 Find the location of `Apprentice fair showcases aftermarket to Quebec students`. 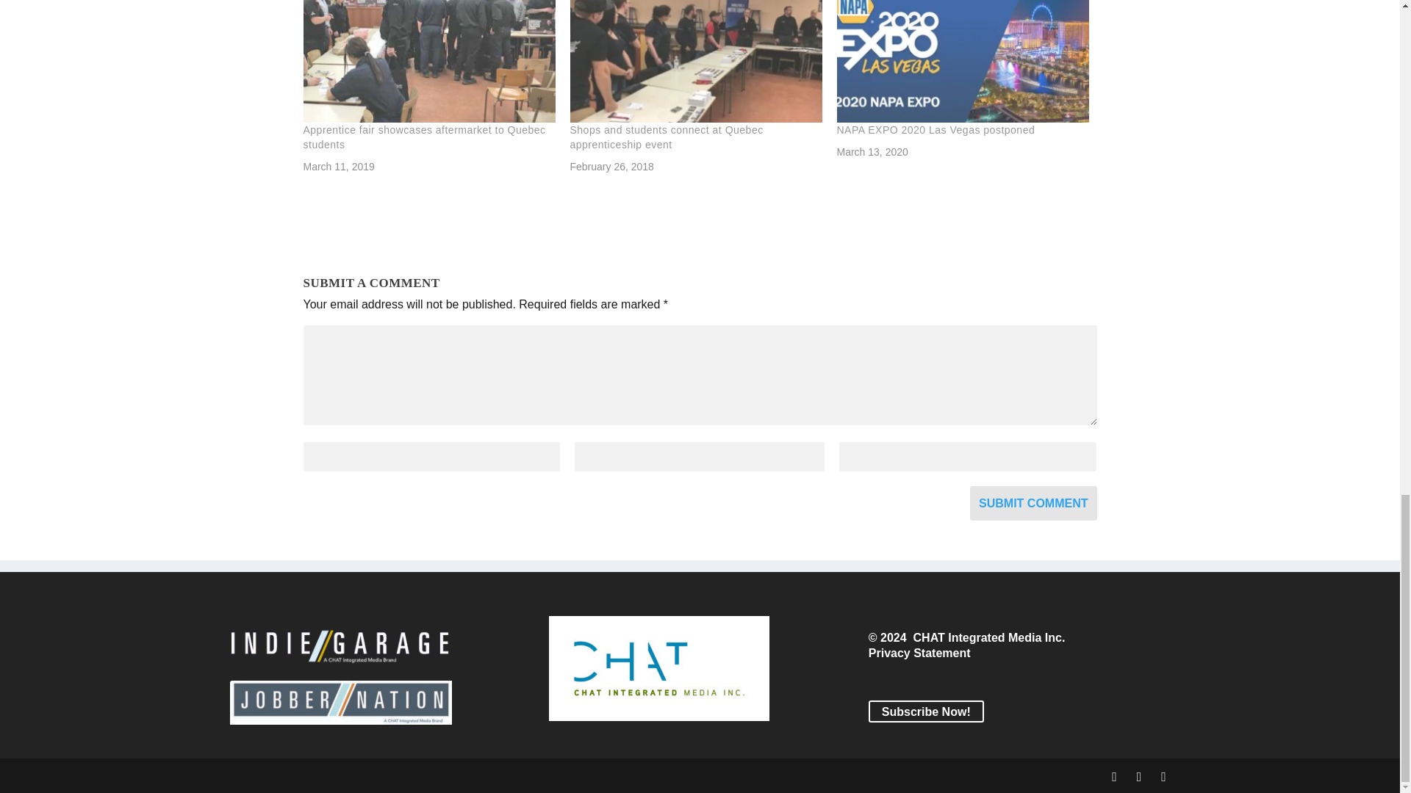

Apprentice fair showcases aftermarket to Quebec students is located at coordinates (428, 62).